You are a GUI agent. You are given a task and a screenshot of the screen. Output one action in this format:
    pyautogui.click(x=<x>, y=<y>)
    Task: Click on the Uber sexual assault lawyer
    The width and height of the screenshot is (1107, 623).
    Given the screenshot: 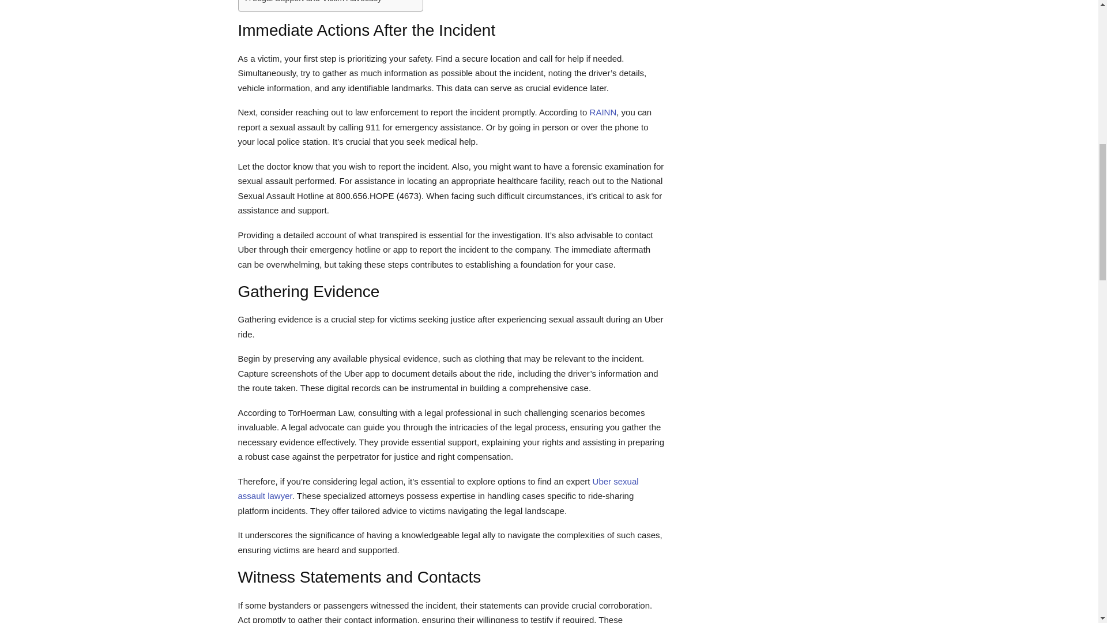 What is the action you would take?
    pyautogui.click(x=438, y=489)
    